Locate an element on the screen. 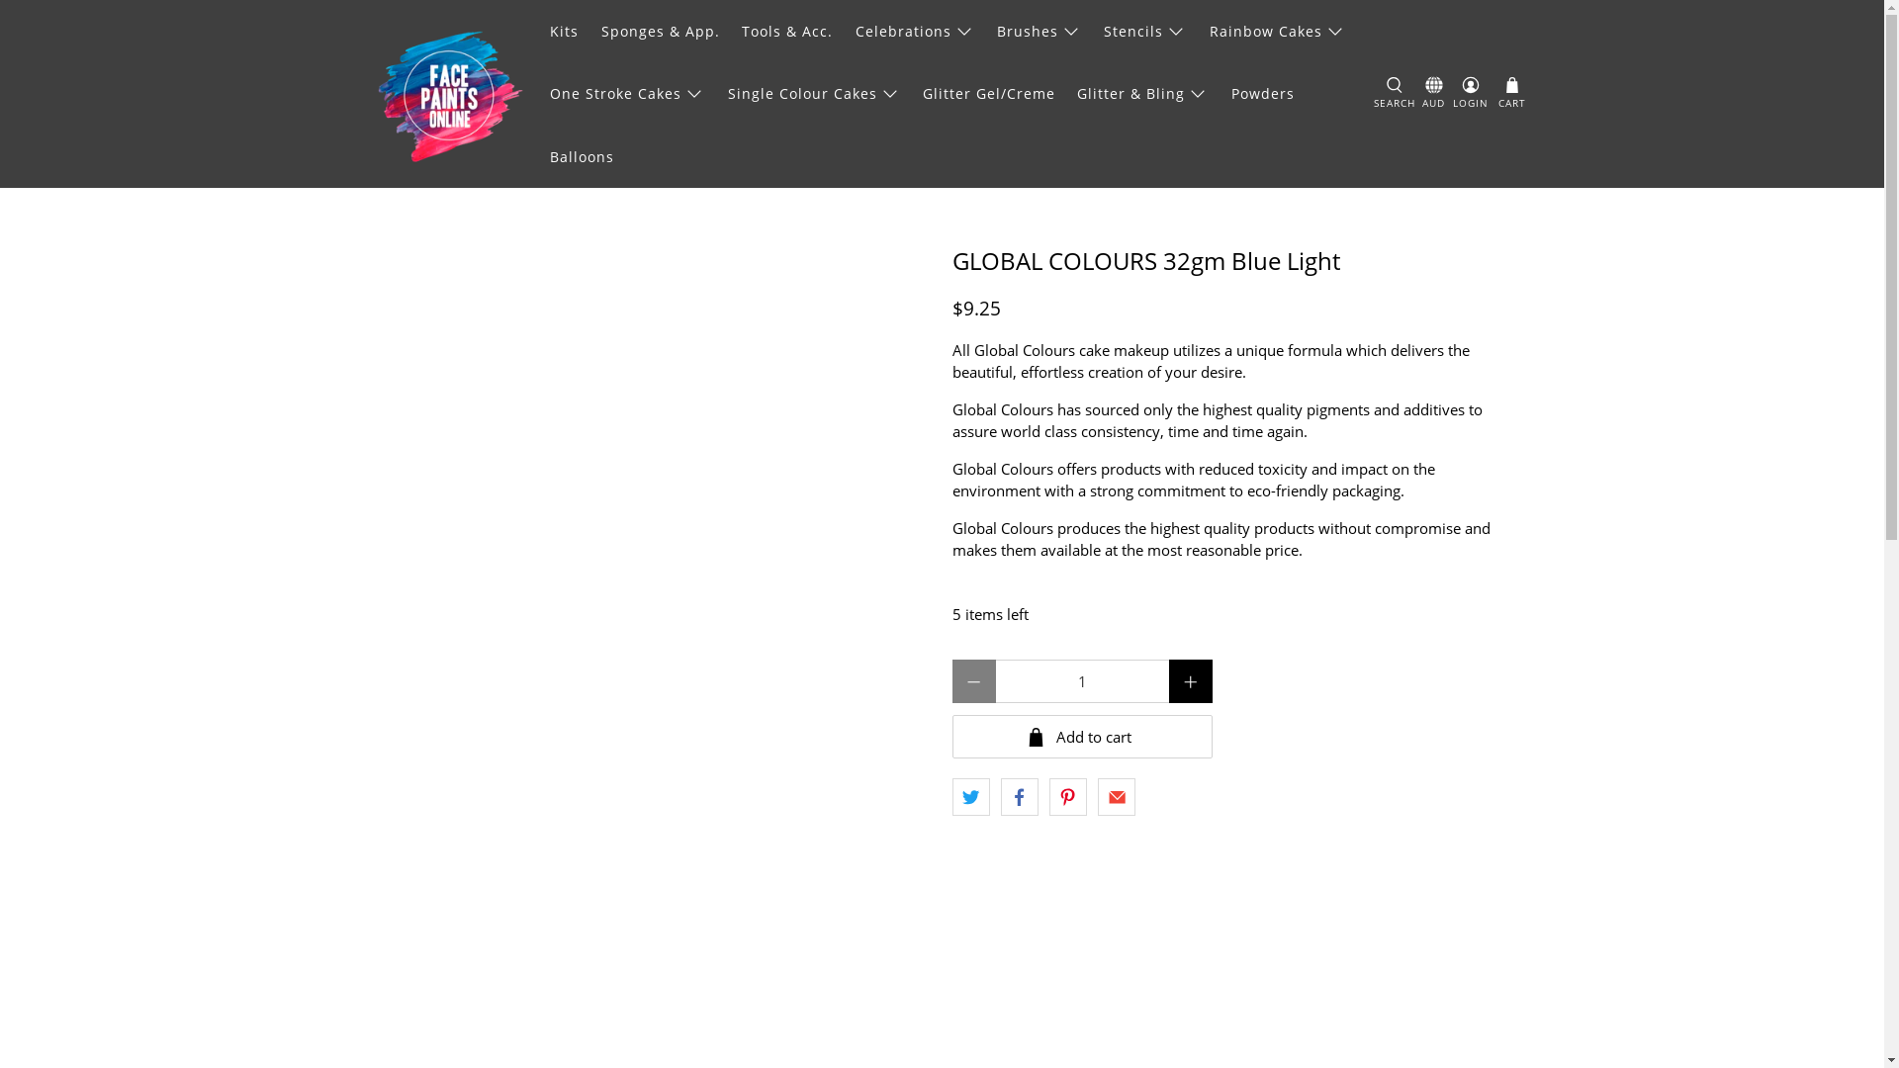  Stencils is located at coordinates (1145, 32).